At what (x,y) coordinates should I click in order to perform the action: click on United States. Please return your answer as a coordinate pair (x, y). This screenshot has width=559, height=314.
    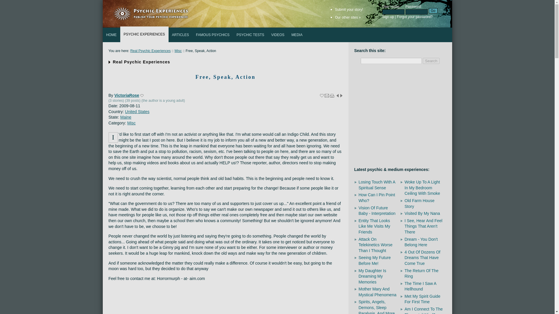
    Looking at the image, I should click on (137, 112).